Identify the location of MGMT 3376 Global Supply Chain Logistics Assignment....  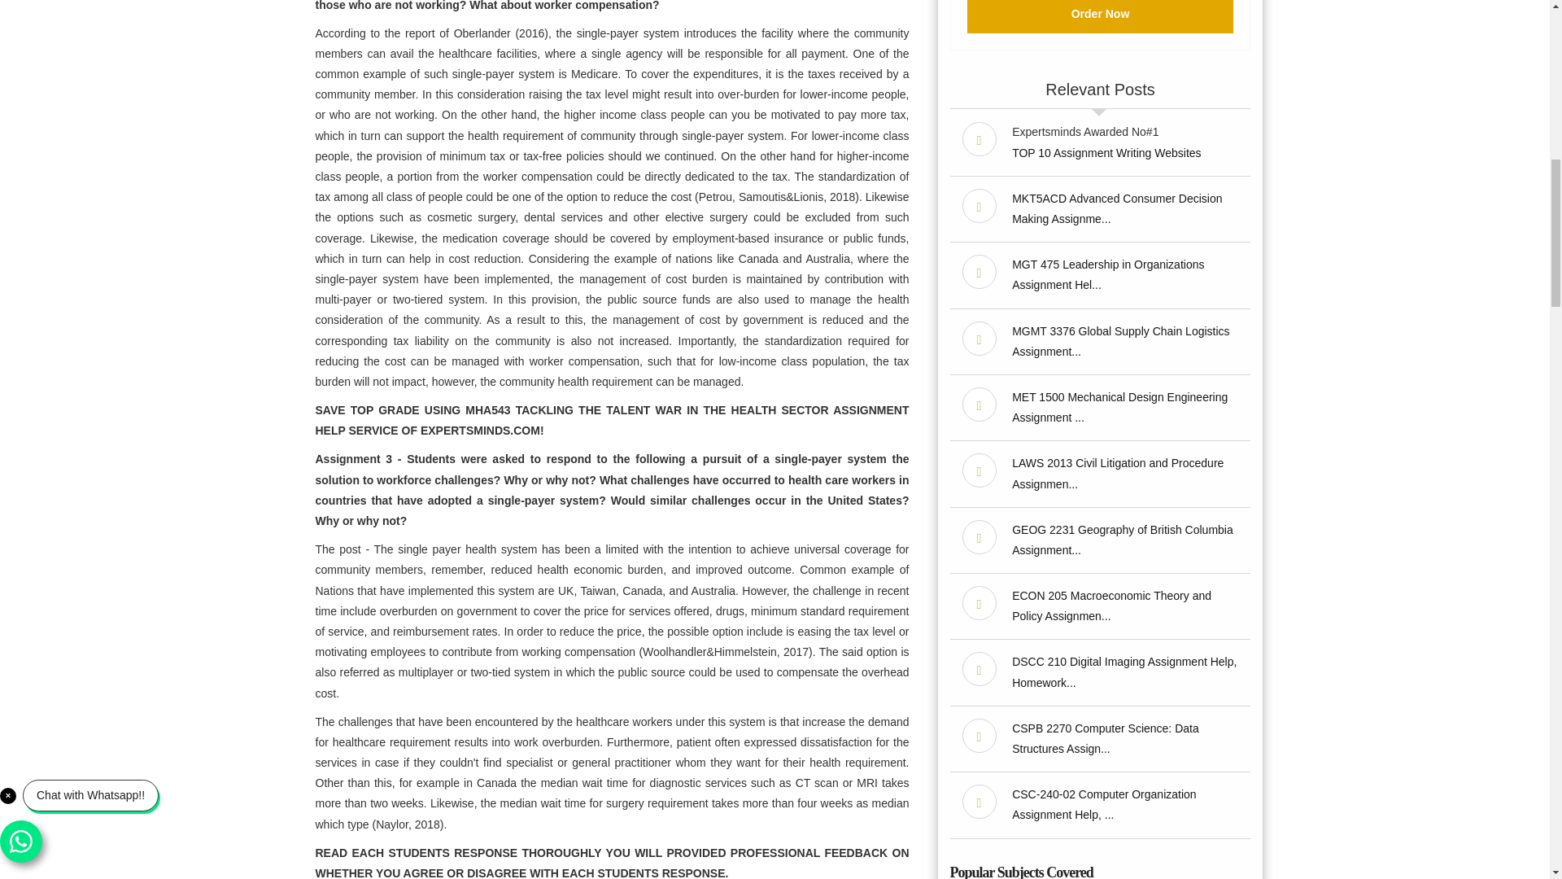
(1121, 340).